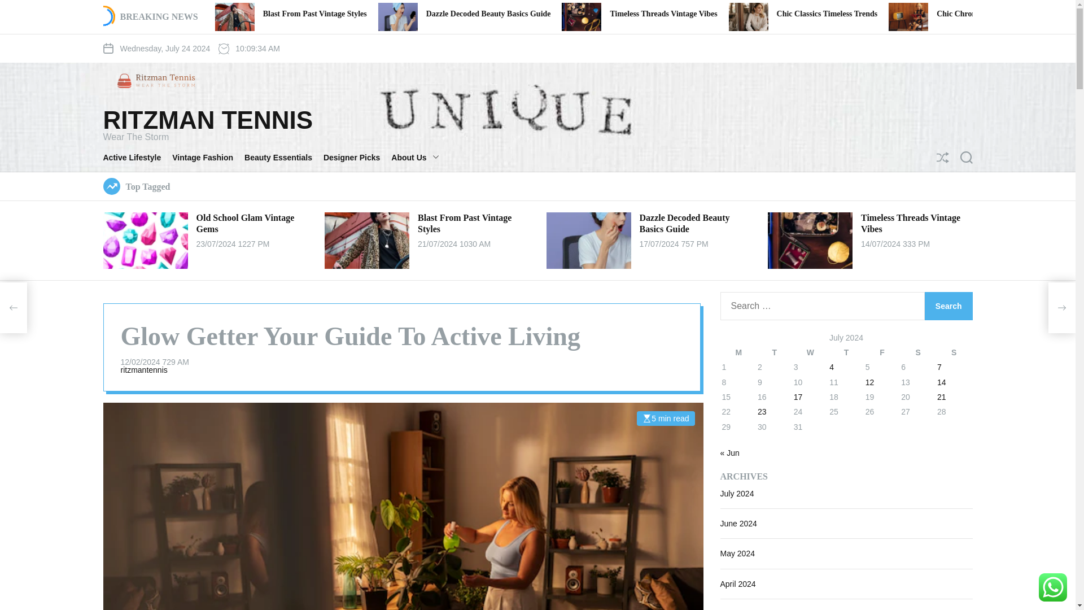 This screenshot has width=1084, height=610. Describe the element at coordinates (711, 17) in the screenshot. I see `Timeless Threads Vintage Vibes` at that location.